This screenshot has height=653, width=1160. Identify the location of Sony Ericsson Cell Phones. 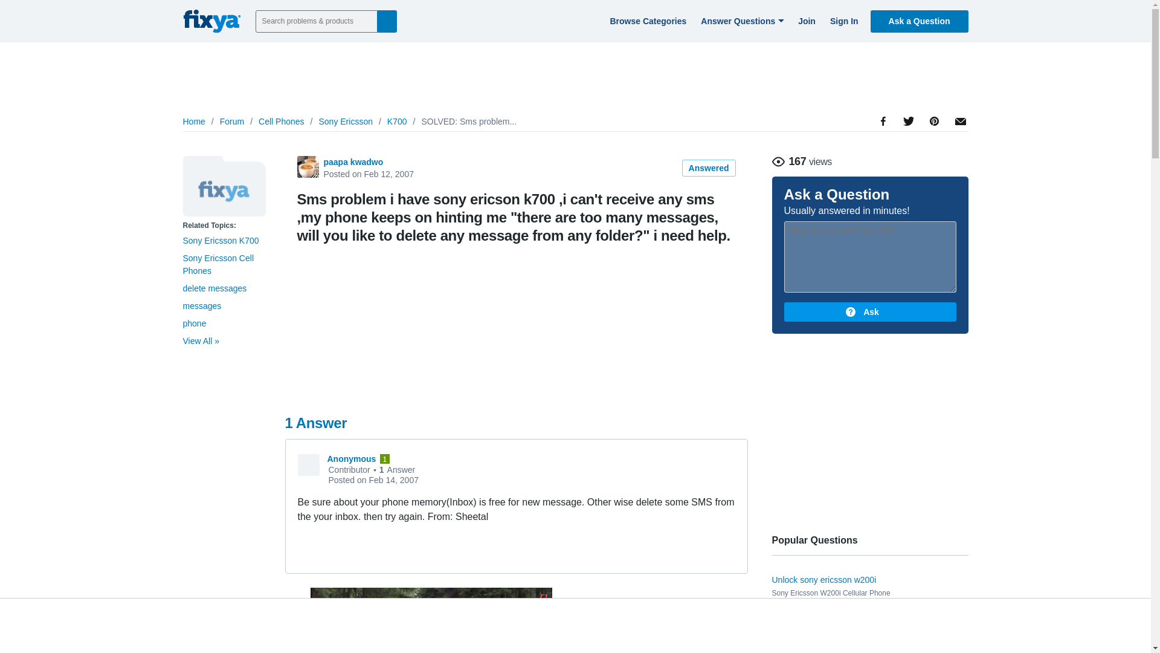
(217, 264).